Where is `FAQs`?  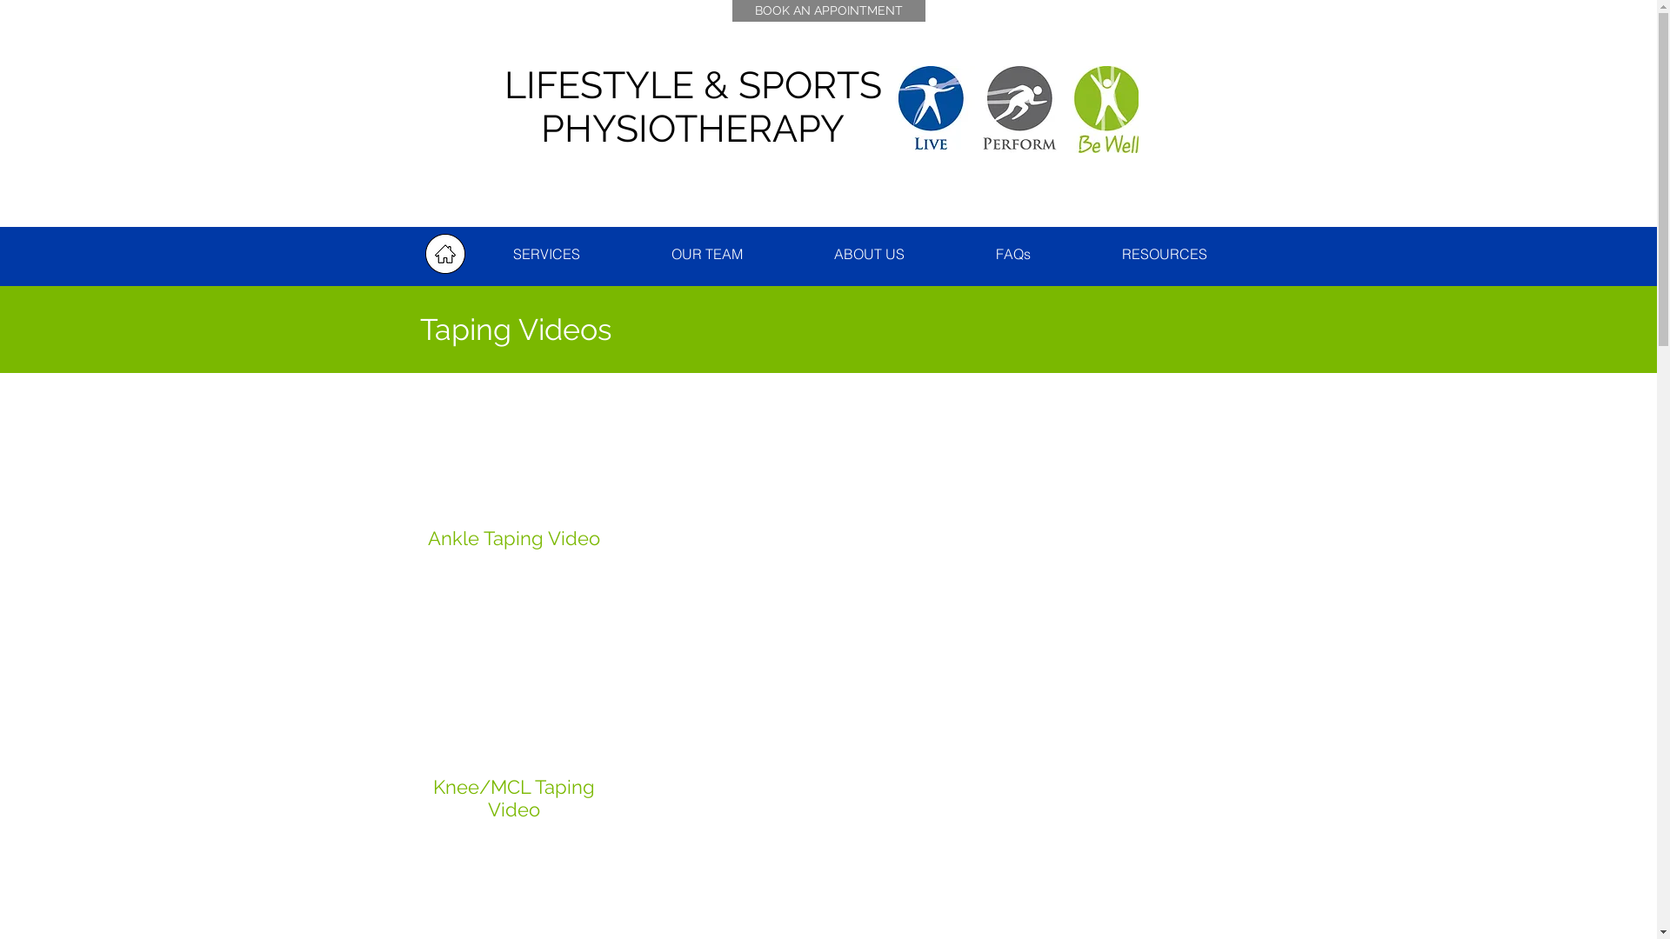 FAQs is located at coordinates (1012, 254).